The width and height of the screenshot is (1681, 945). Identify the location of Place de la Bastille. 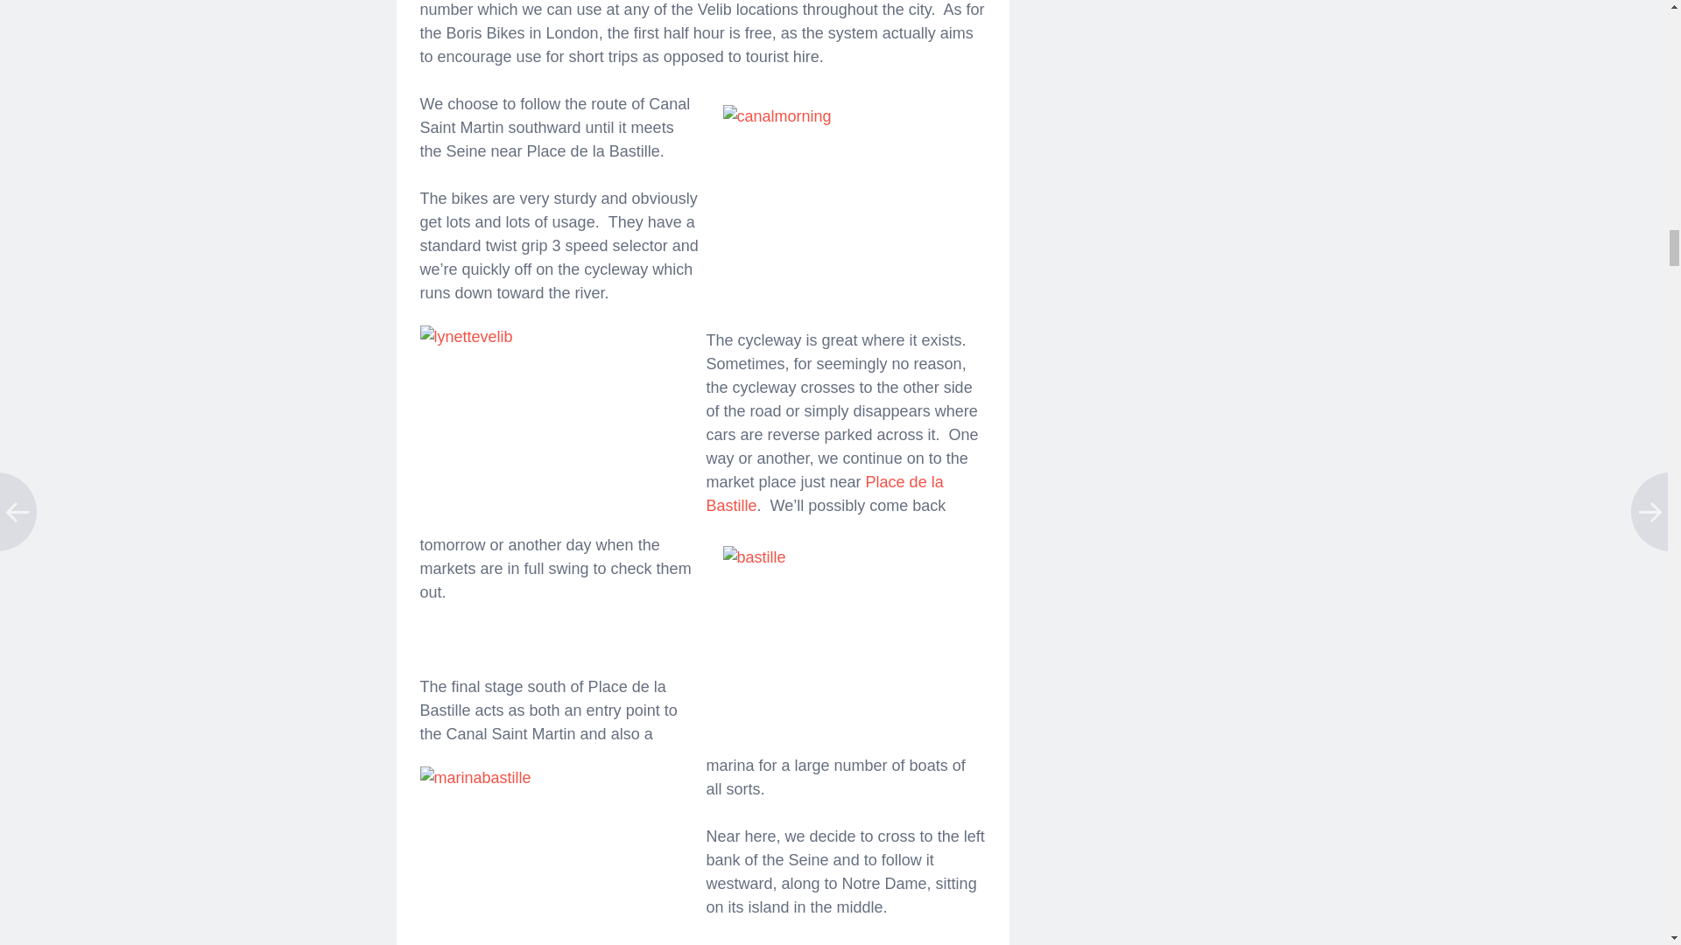
(825, 493).